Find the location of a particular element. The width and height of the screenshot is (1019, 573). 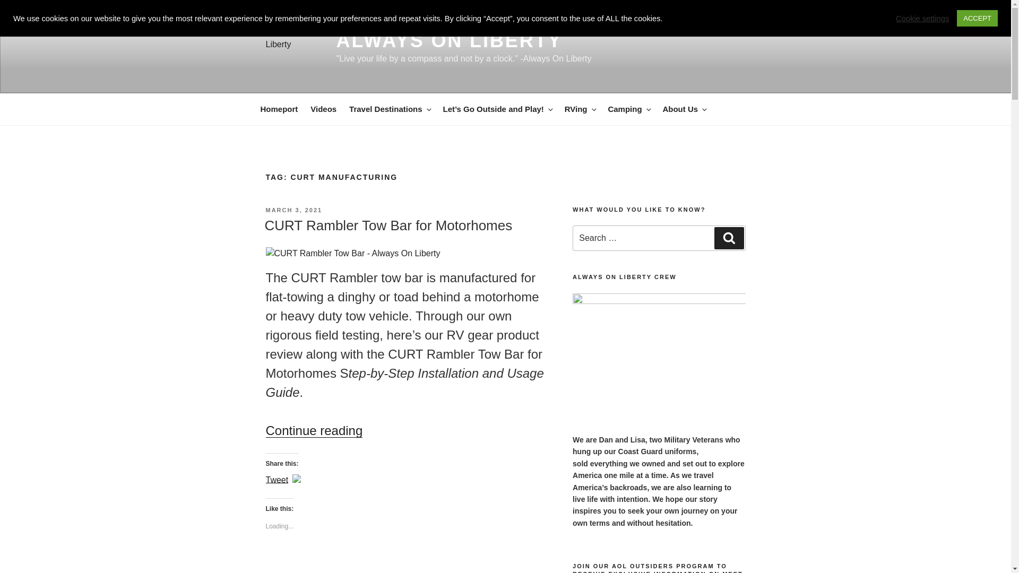

RVing is located at coordinates (580, 109).